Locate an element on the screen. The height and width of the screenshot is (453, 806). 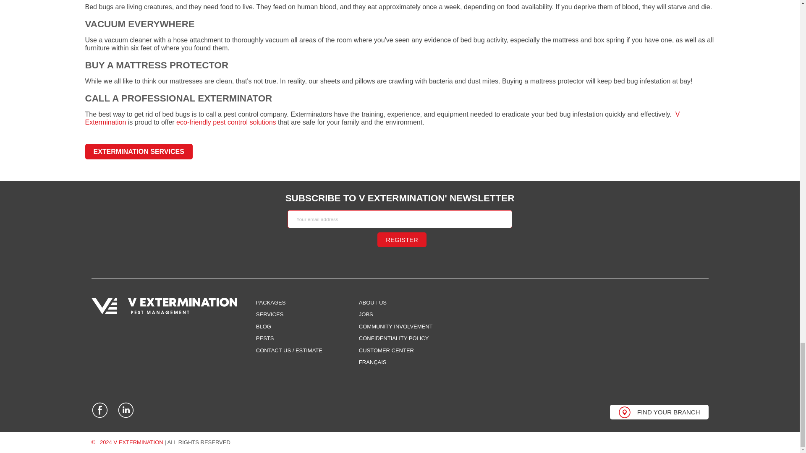
EXTERMINATION SERVICES is located at coordinates (139, 152).